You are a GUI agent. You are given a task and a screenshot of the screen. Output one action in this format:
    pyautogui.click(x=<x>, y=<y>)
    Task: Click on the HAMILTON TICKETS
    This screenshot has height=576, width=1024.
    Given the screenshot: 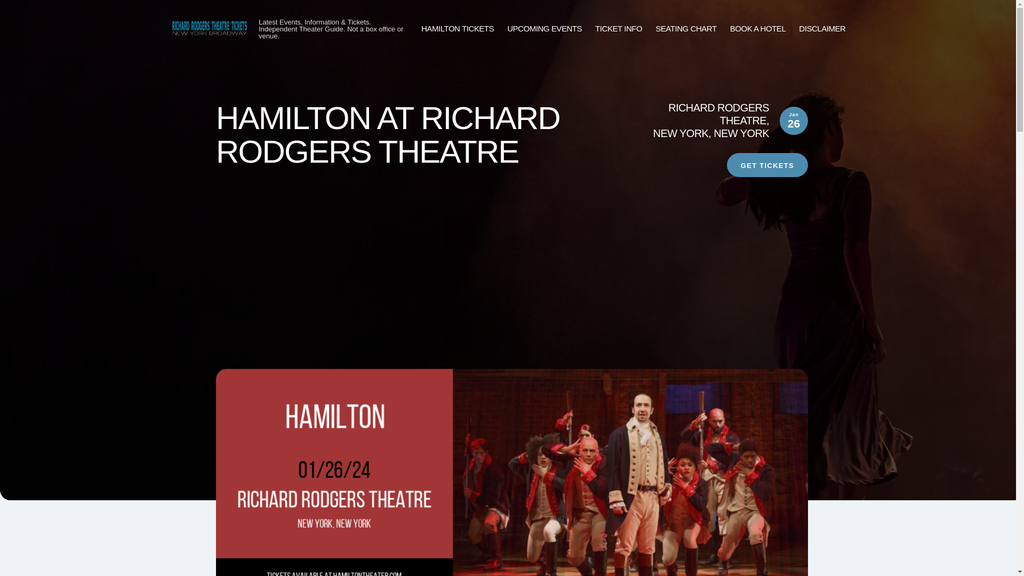 What is the action you would take?
    pyautogui.click(x=457, y=29)
    